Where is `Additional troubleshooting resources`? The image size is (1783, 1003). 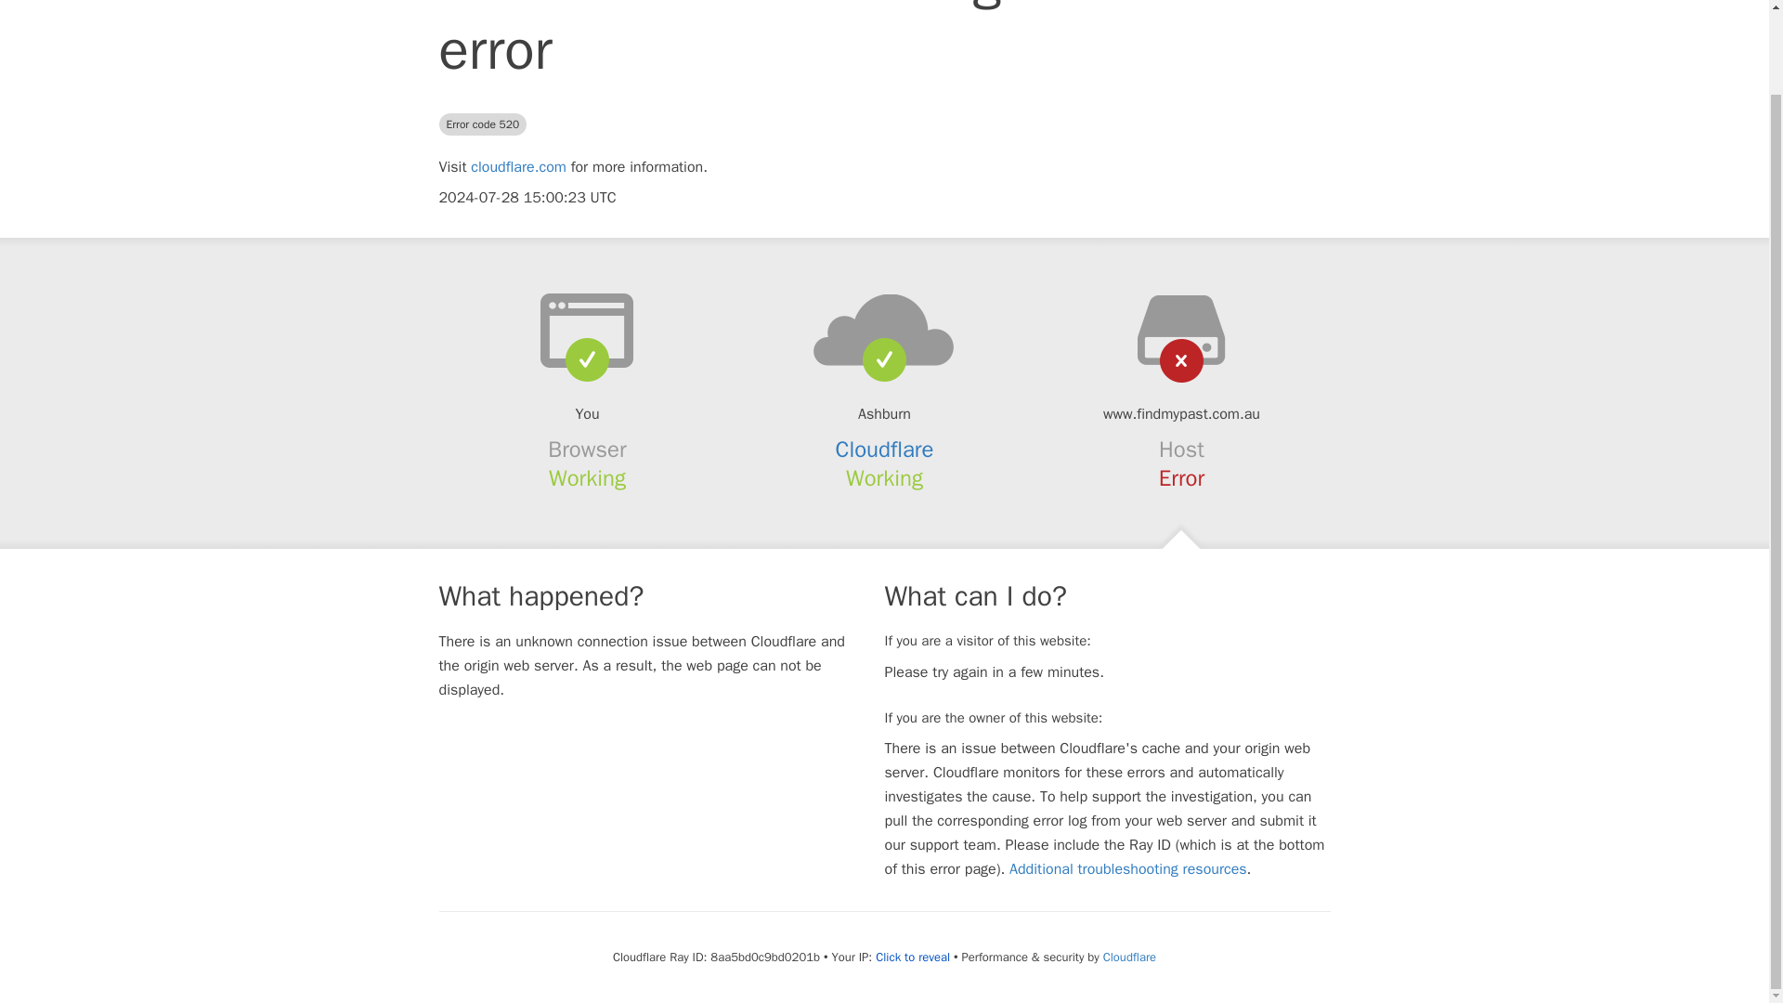 Additional troubleshooting resources is located at coordinates (1127, 869).